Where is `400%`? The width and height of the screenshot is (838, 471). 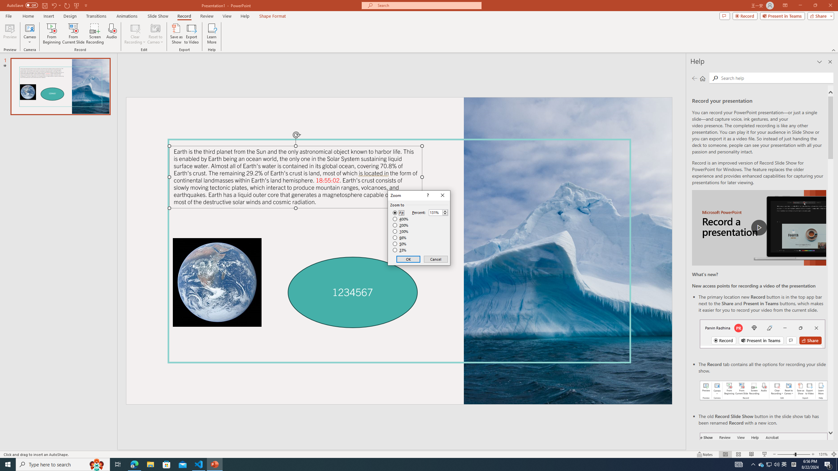 400% is located at coordinates (401, 219).